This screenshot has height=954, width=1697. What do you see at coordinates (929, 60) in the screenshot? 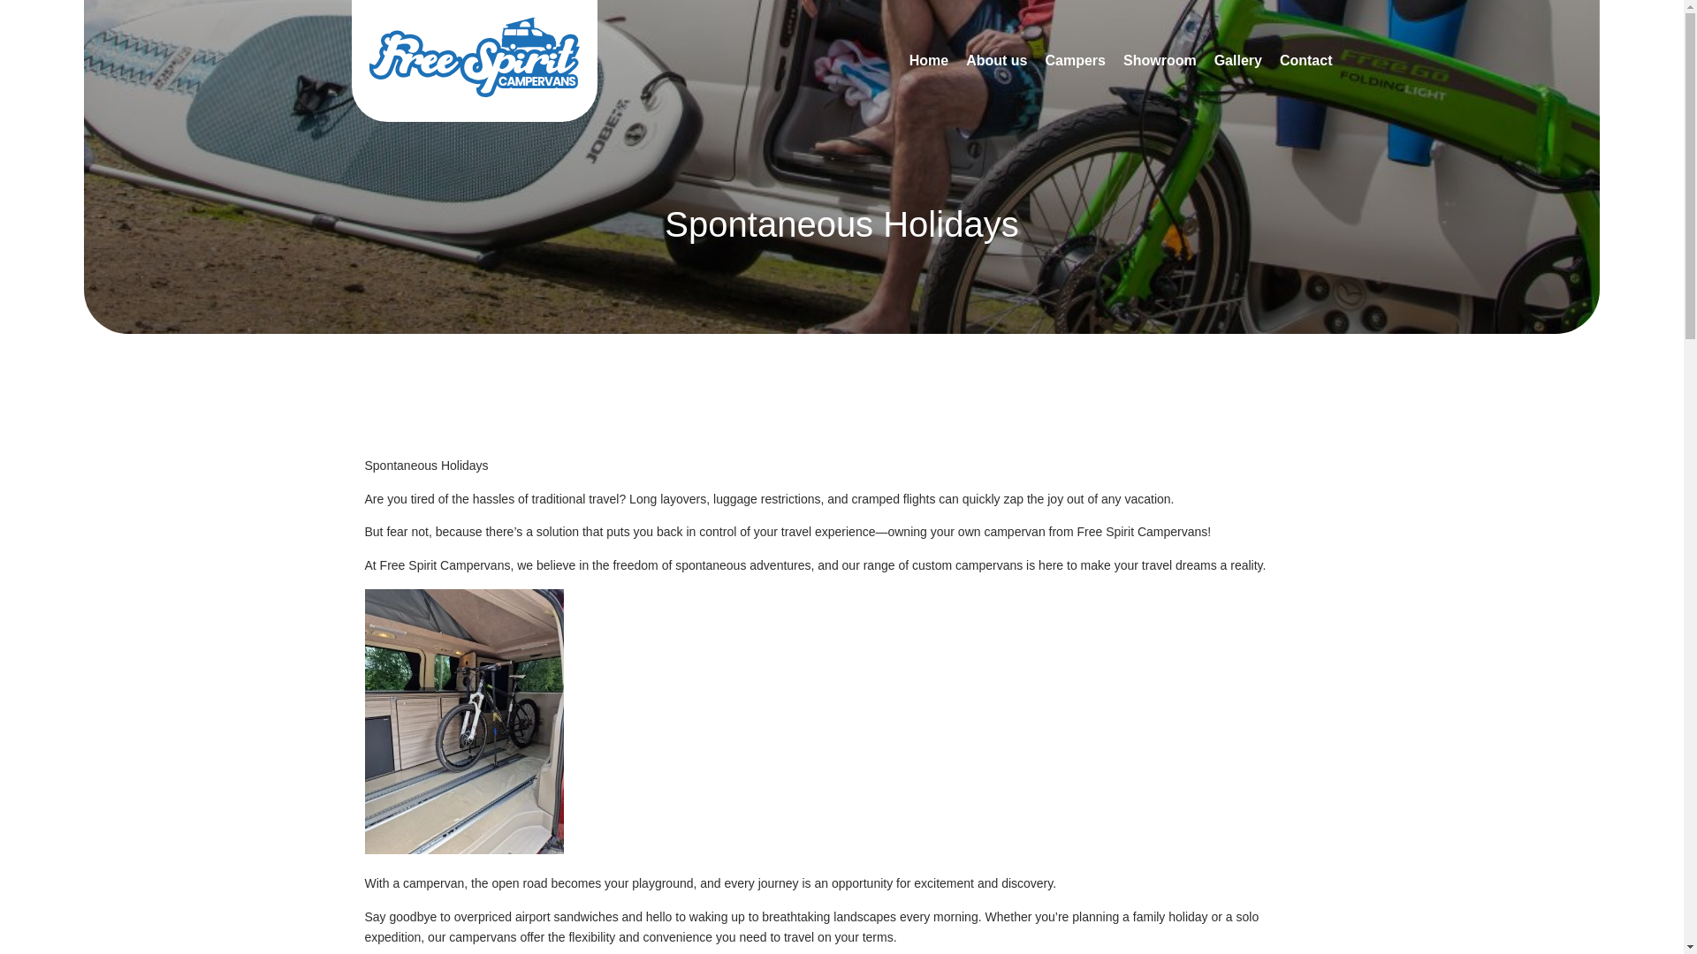
I see `Home` at bounding box center [929, 60].